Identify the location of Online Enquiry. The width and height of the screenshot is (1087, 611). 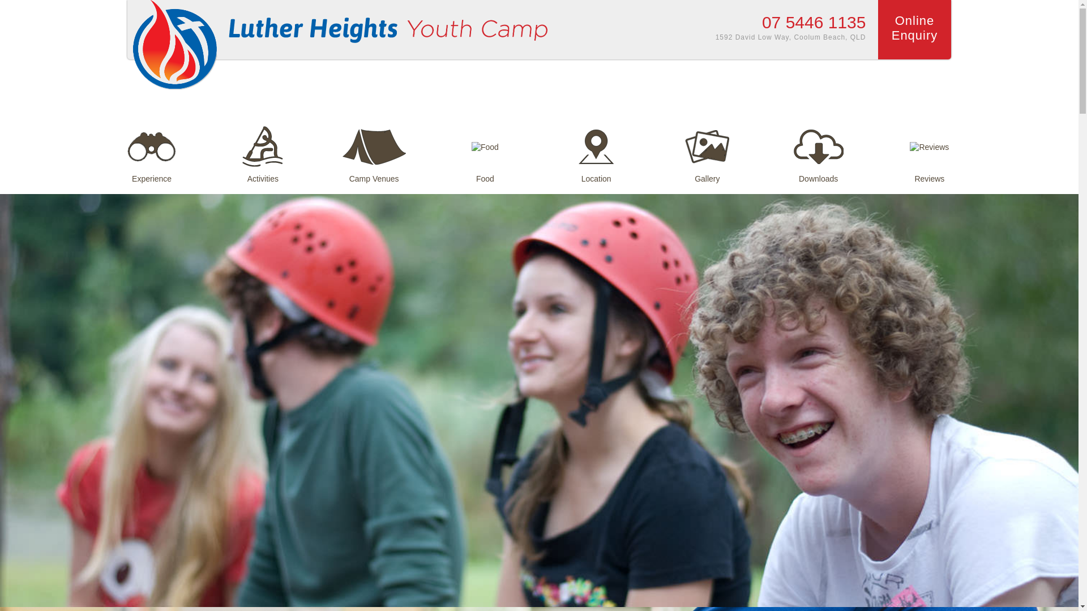
(915, 29).